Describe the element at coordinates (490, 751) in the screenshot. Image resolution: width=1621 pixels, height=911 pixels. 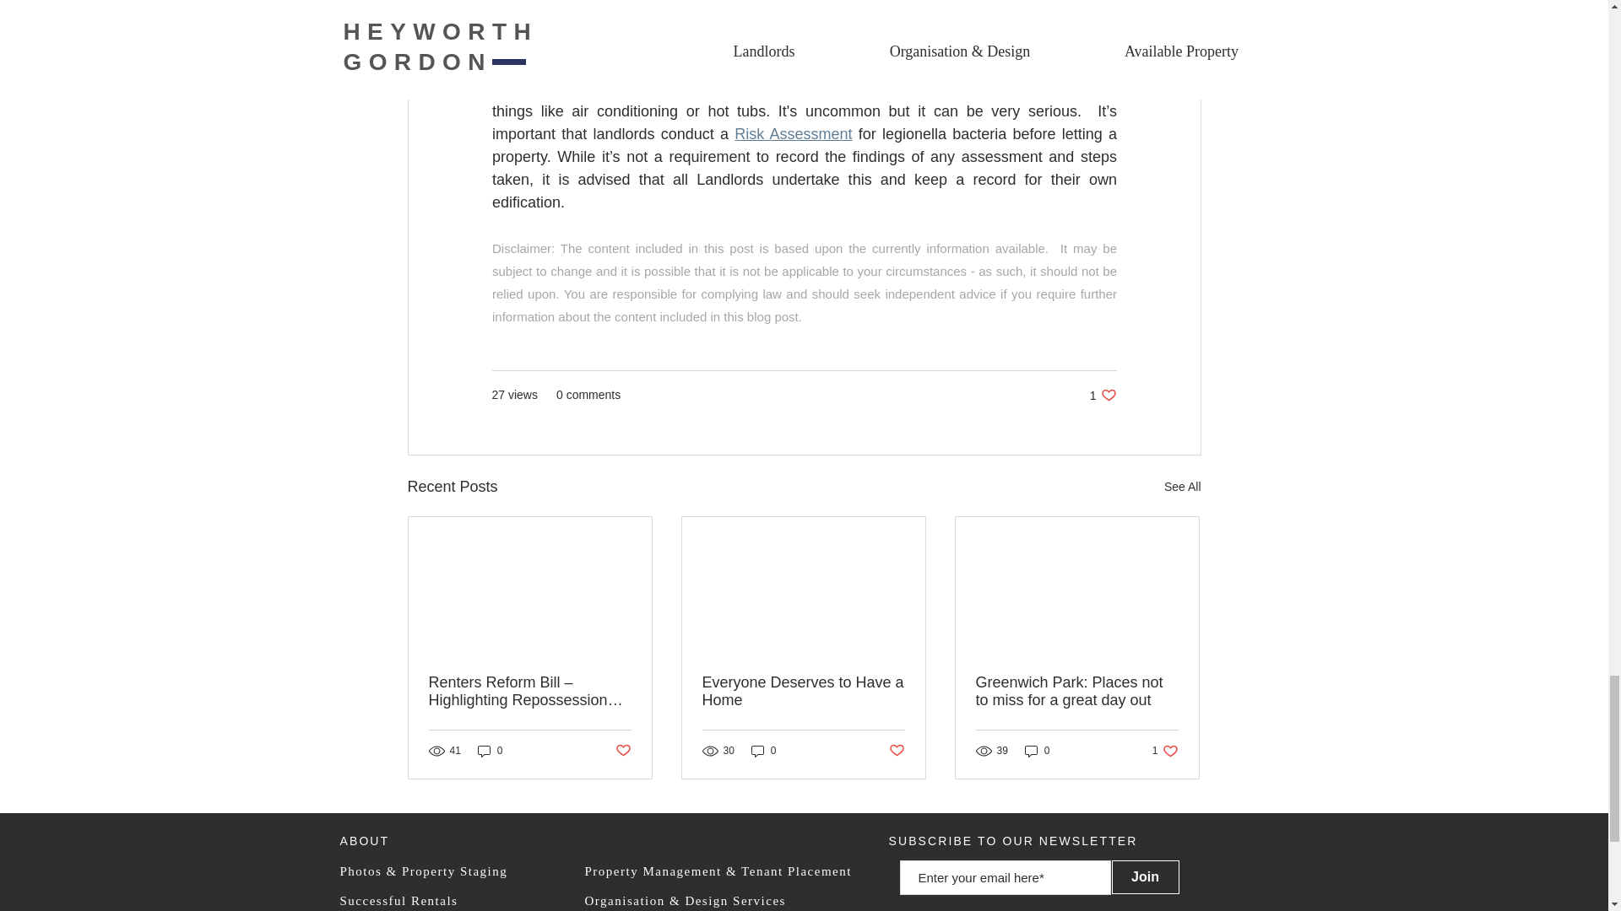
I see `0` at that location.